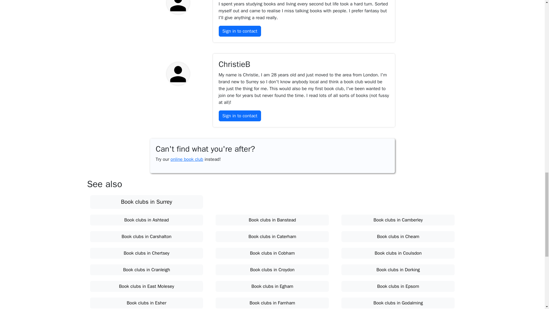 The height and width of the screenshot is (309, 549). Describe the element at coordinates (272, 286) in the screenshot. I see `Book clubs in Egham` at that location.